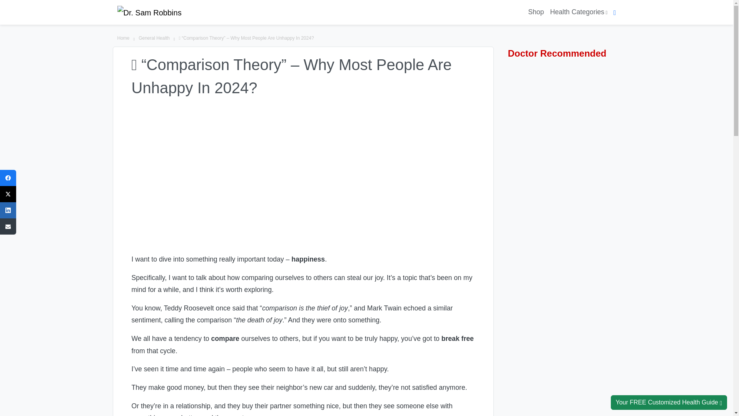 The width and height of the screenshot is (739, 416). I want to click on Home, so click(123, 39).